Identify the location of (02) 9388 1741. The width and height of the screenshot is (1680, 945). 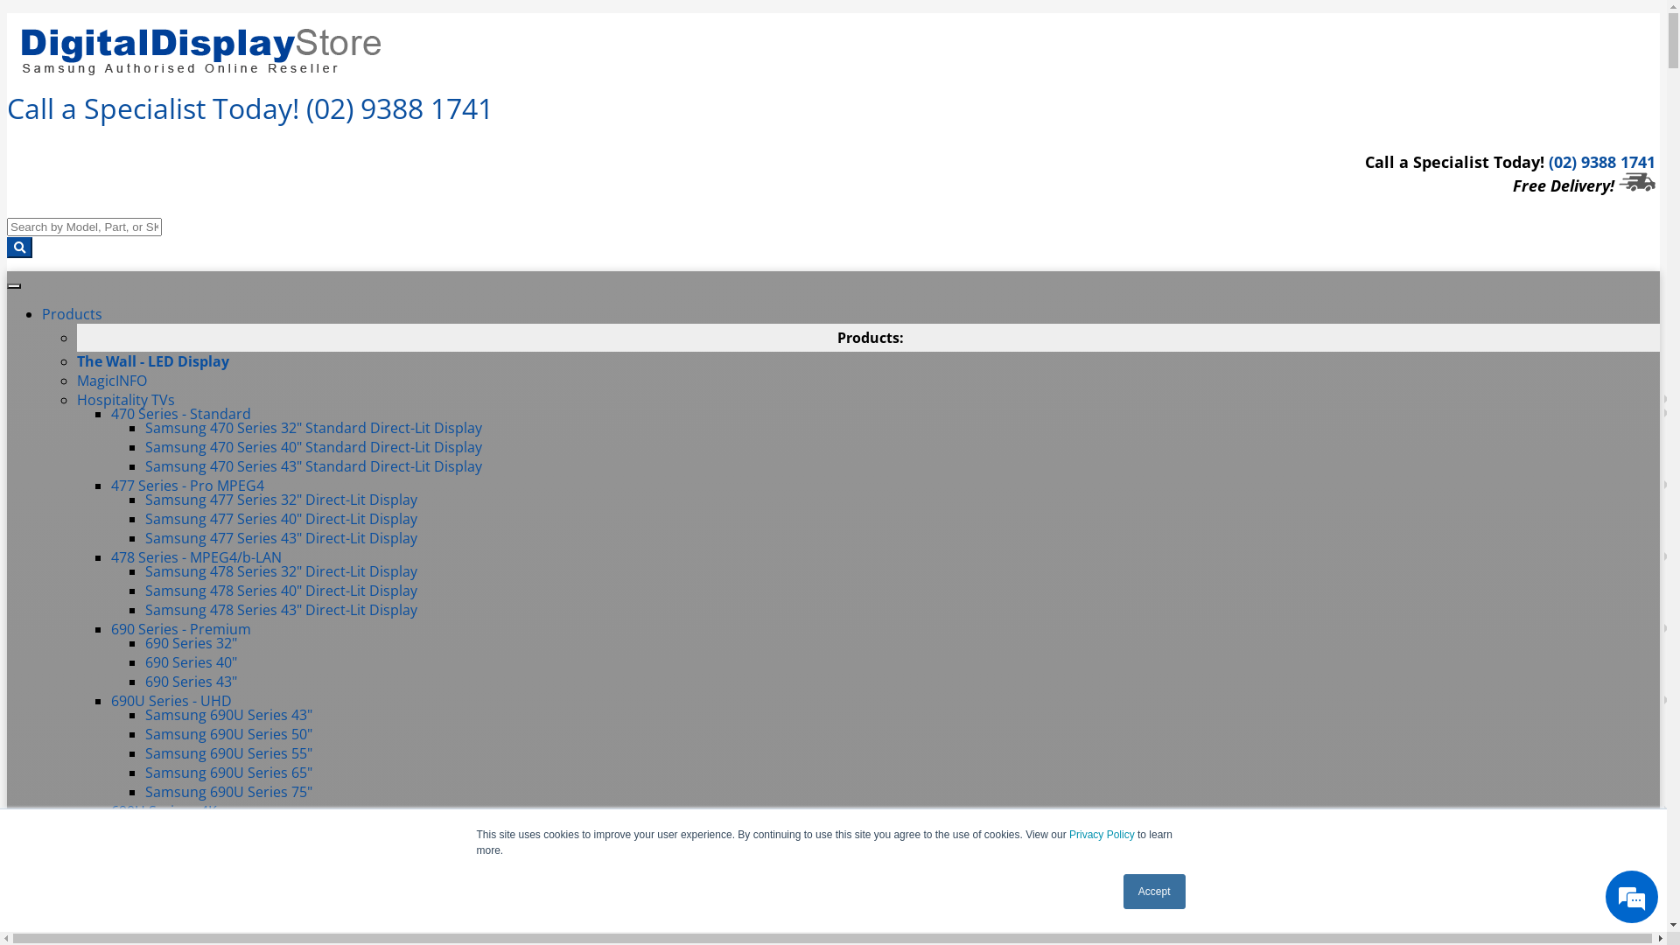
(400, 108).